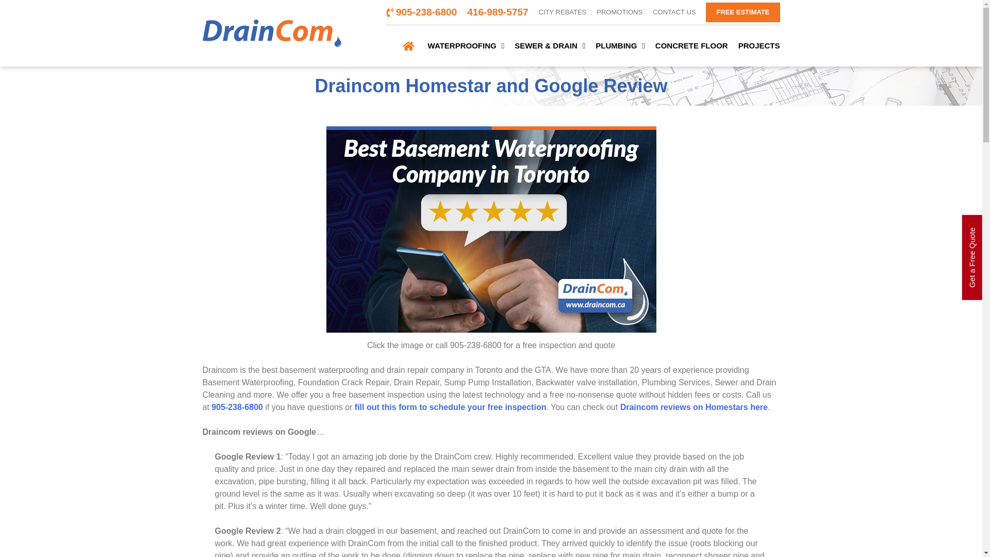  Describe the element at coordinates (620, 12) in the screenshot. I see `PROMOTIONS` at that location.